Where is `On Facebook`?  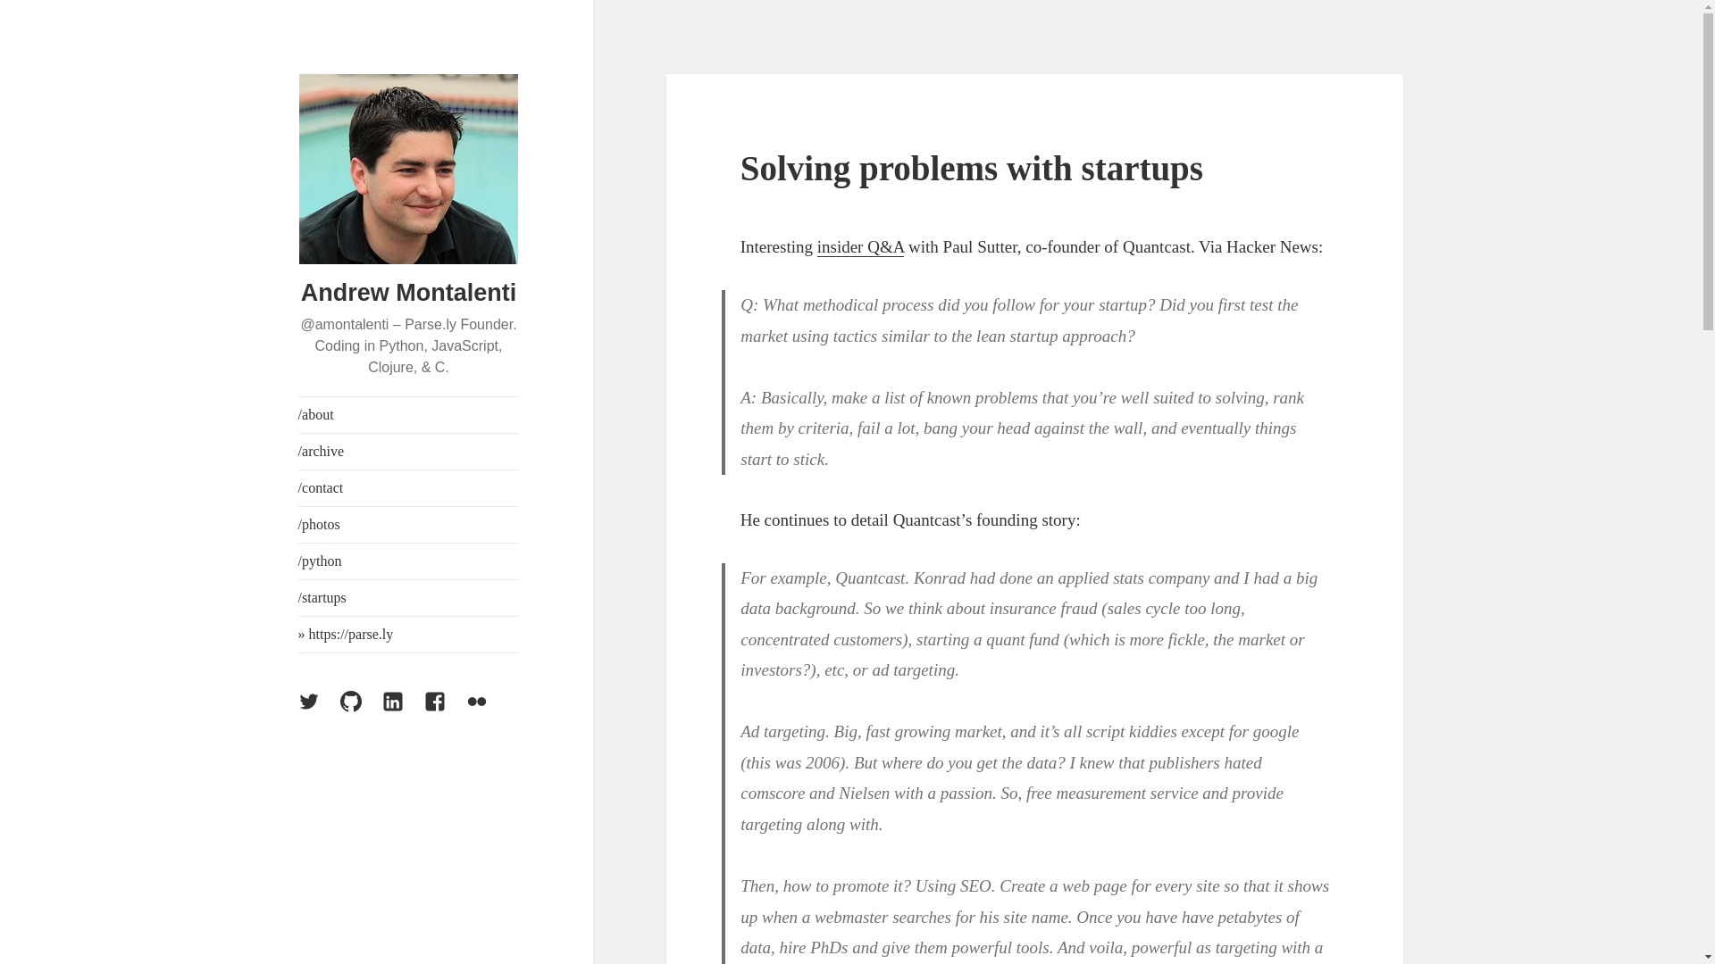 On Facebook is located at coordinates (445, 712).